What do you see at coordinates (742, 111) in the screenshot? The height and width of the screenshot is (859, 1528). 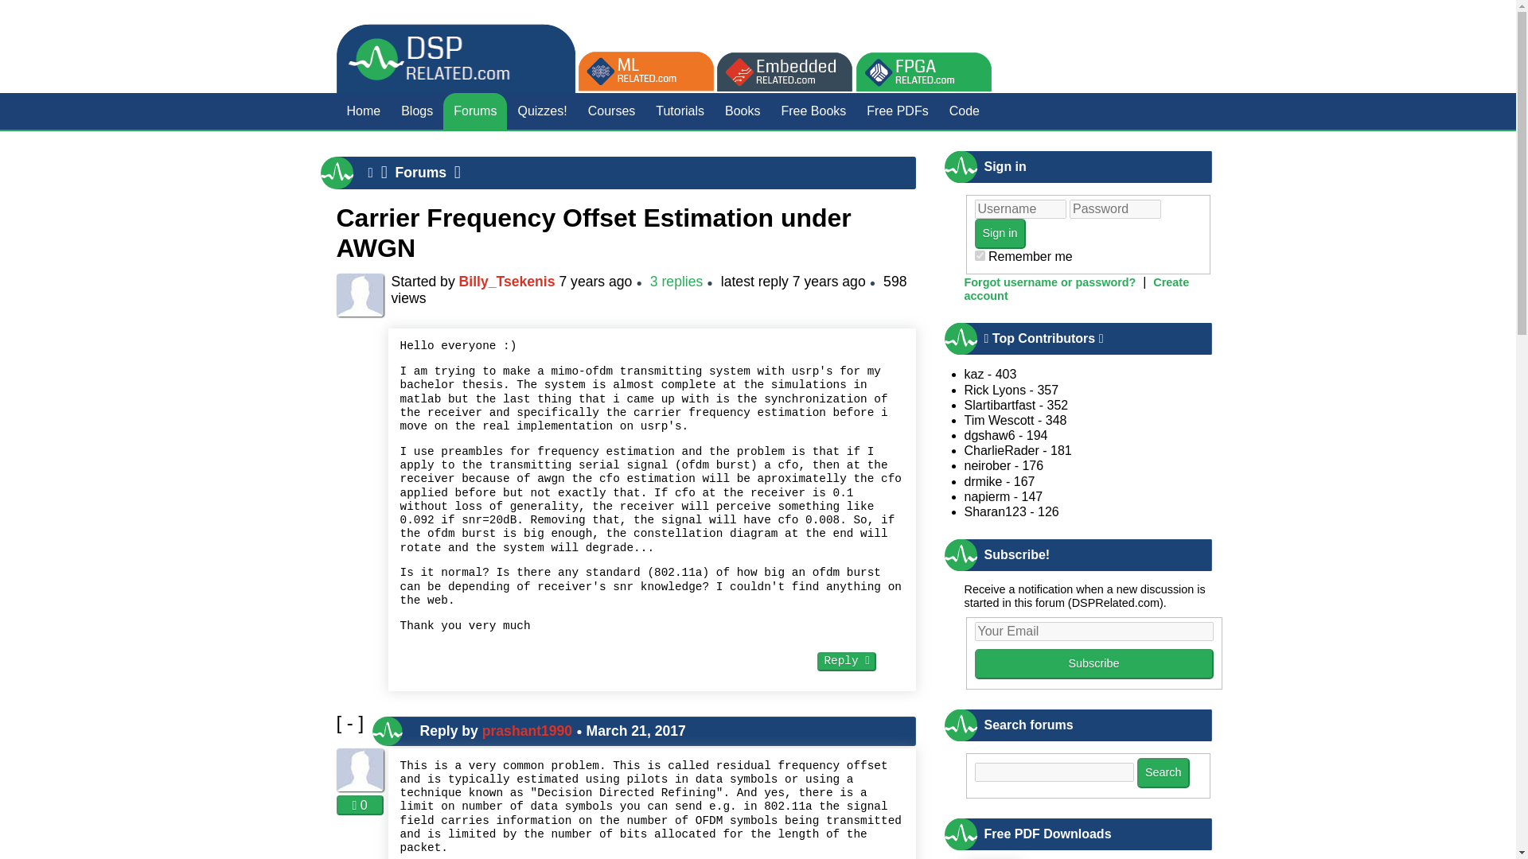 I see `Books` at bounding box center [742, 111].